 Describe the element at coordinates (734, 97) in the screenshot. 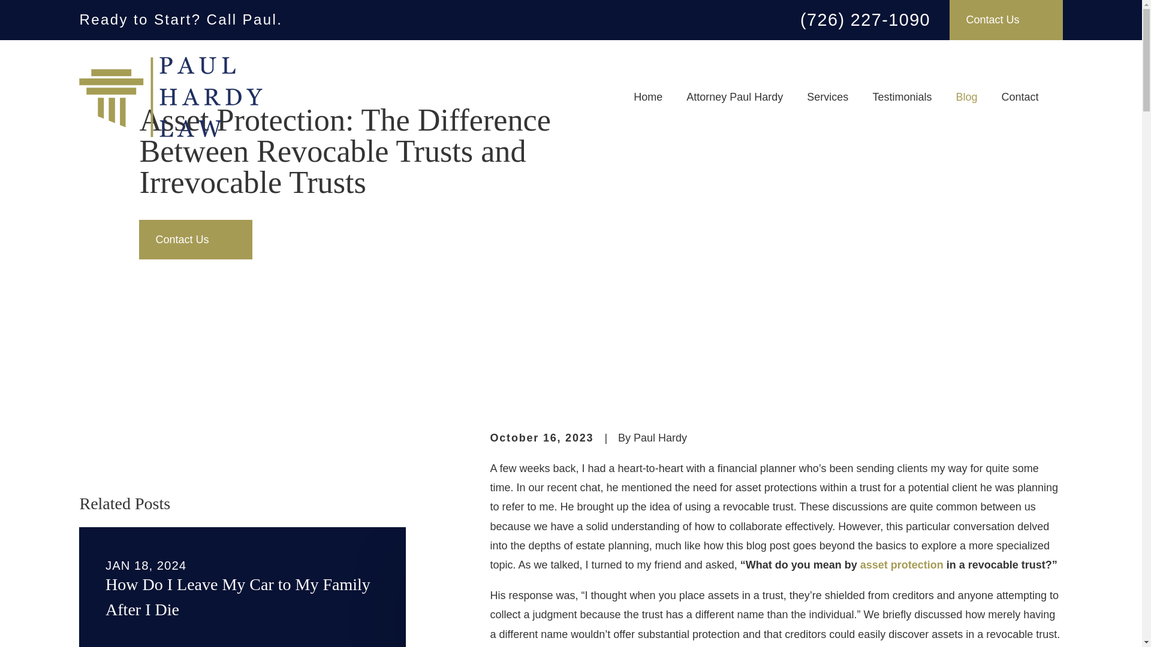

I see `Attorney Paul Hardy` at that location.